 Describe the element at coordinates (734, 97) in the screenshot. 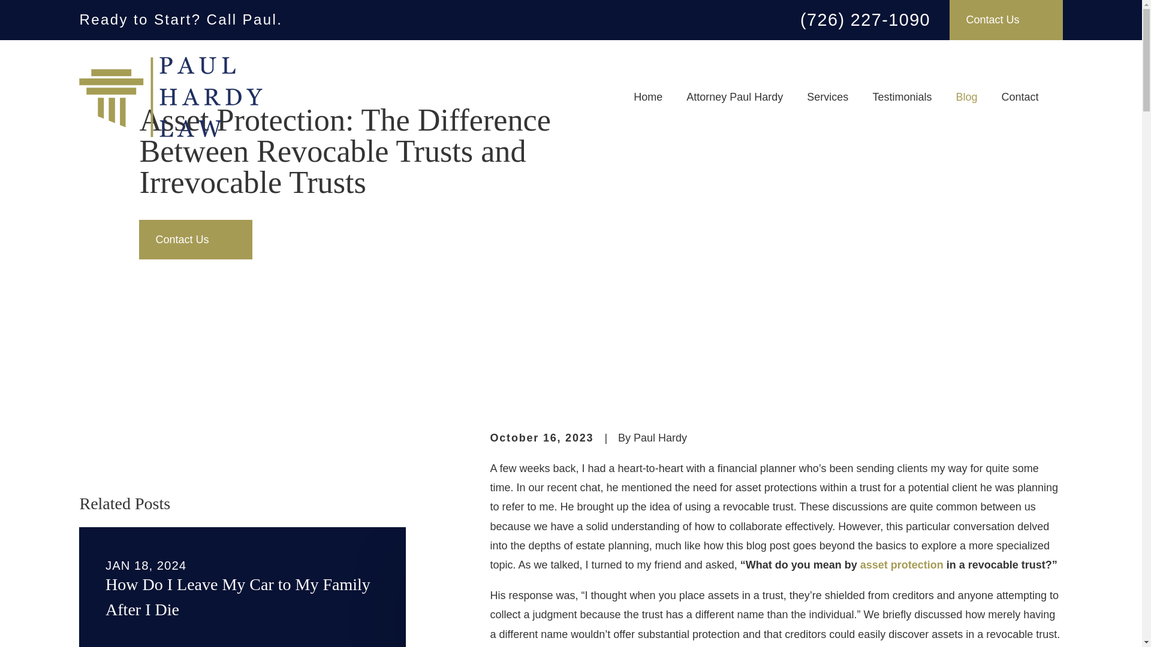

I see `Attorney Paul Hardy` at that location.